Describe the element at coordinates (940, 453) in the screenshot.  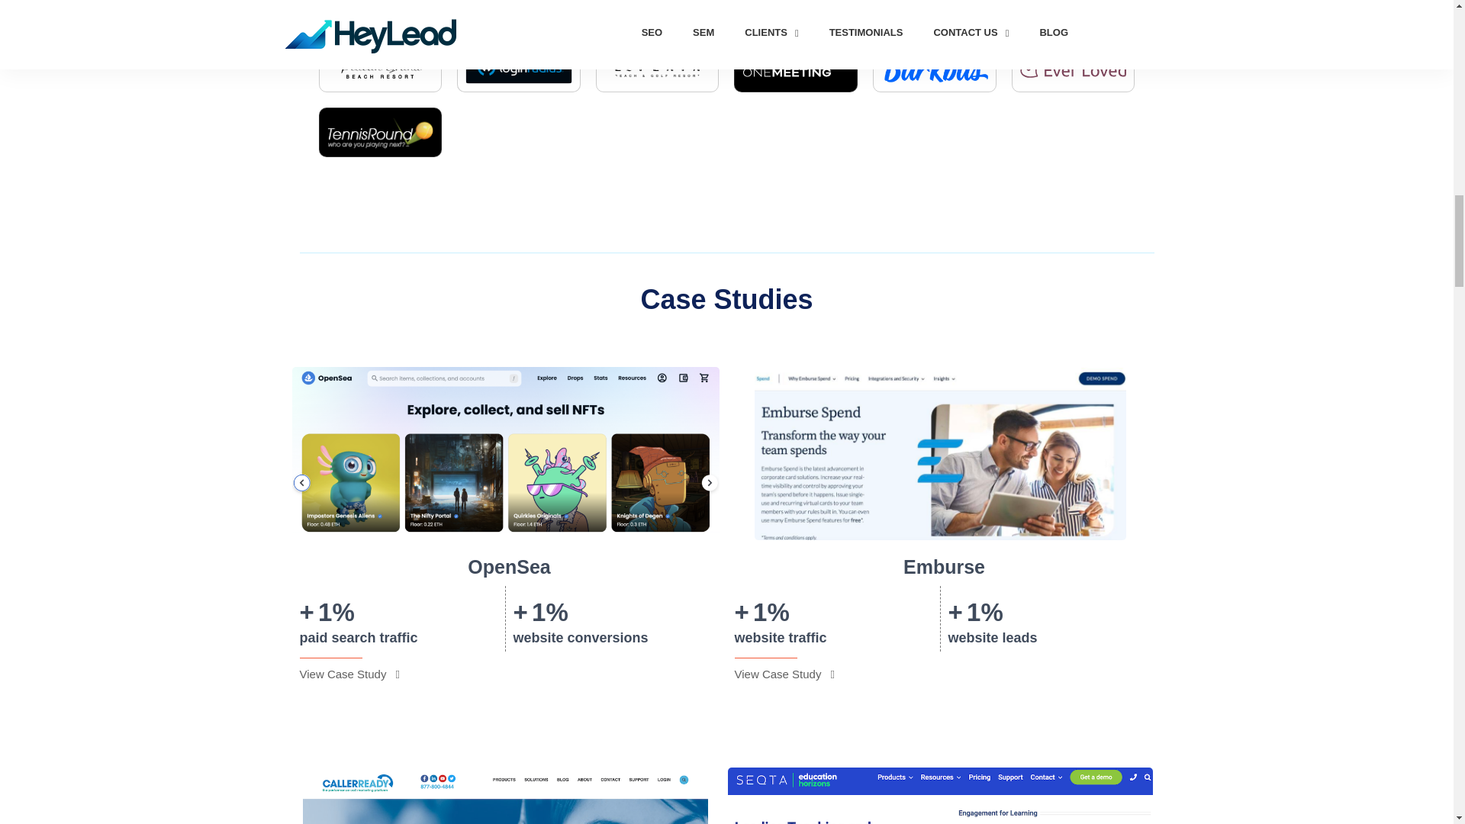
I see `emburse case study` at that location.